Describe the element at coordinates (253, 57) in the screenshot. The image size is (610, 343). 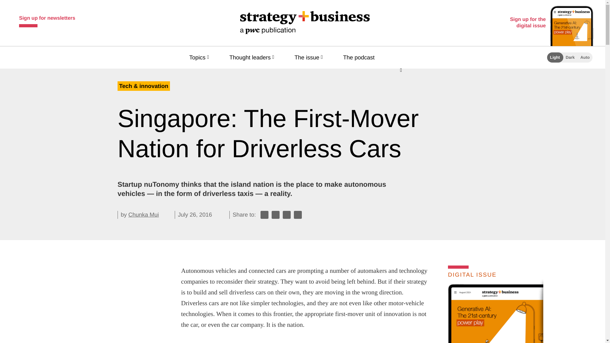
I see `Thought leaders` at that location.